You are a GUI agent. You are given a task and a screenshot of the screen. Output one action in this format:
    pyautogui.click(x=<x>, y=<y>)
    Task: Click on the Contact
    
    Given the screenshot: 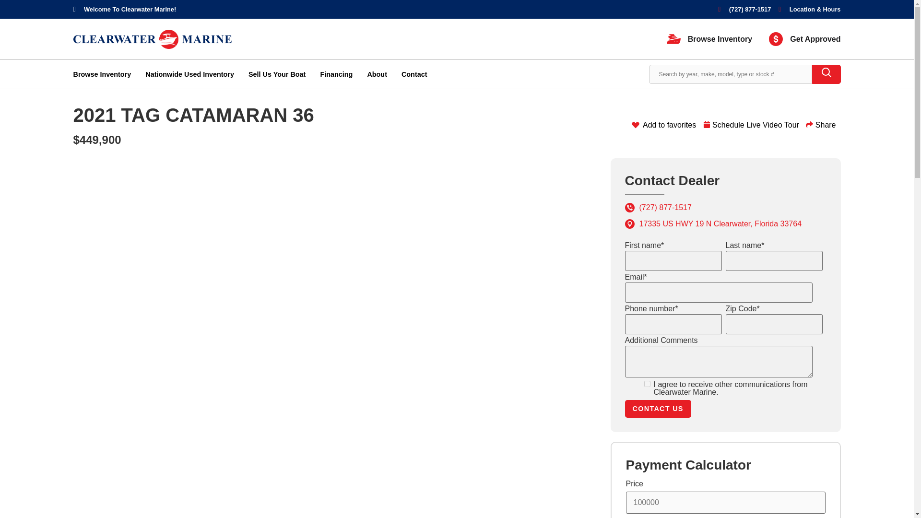 What is the action you would take?
    pyautogui.click(x=414, y=74)
    